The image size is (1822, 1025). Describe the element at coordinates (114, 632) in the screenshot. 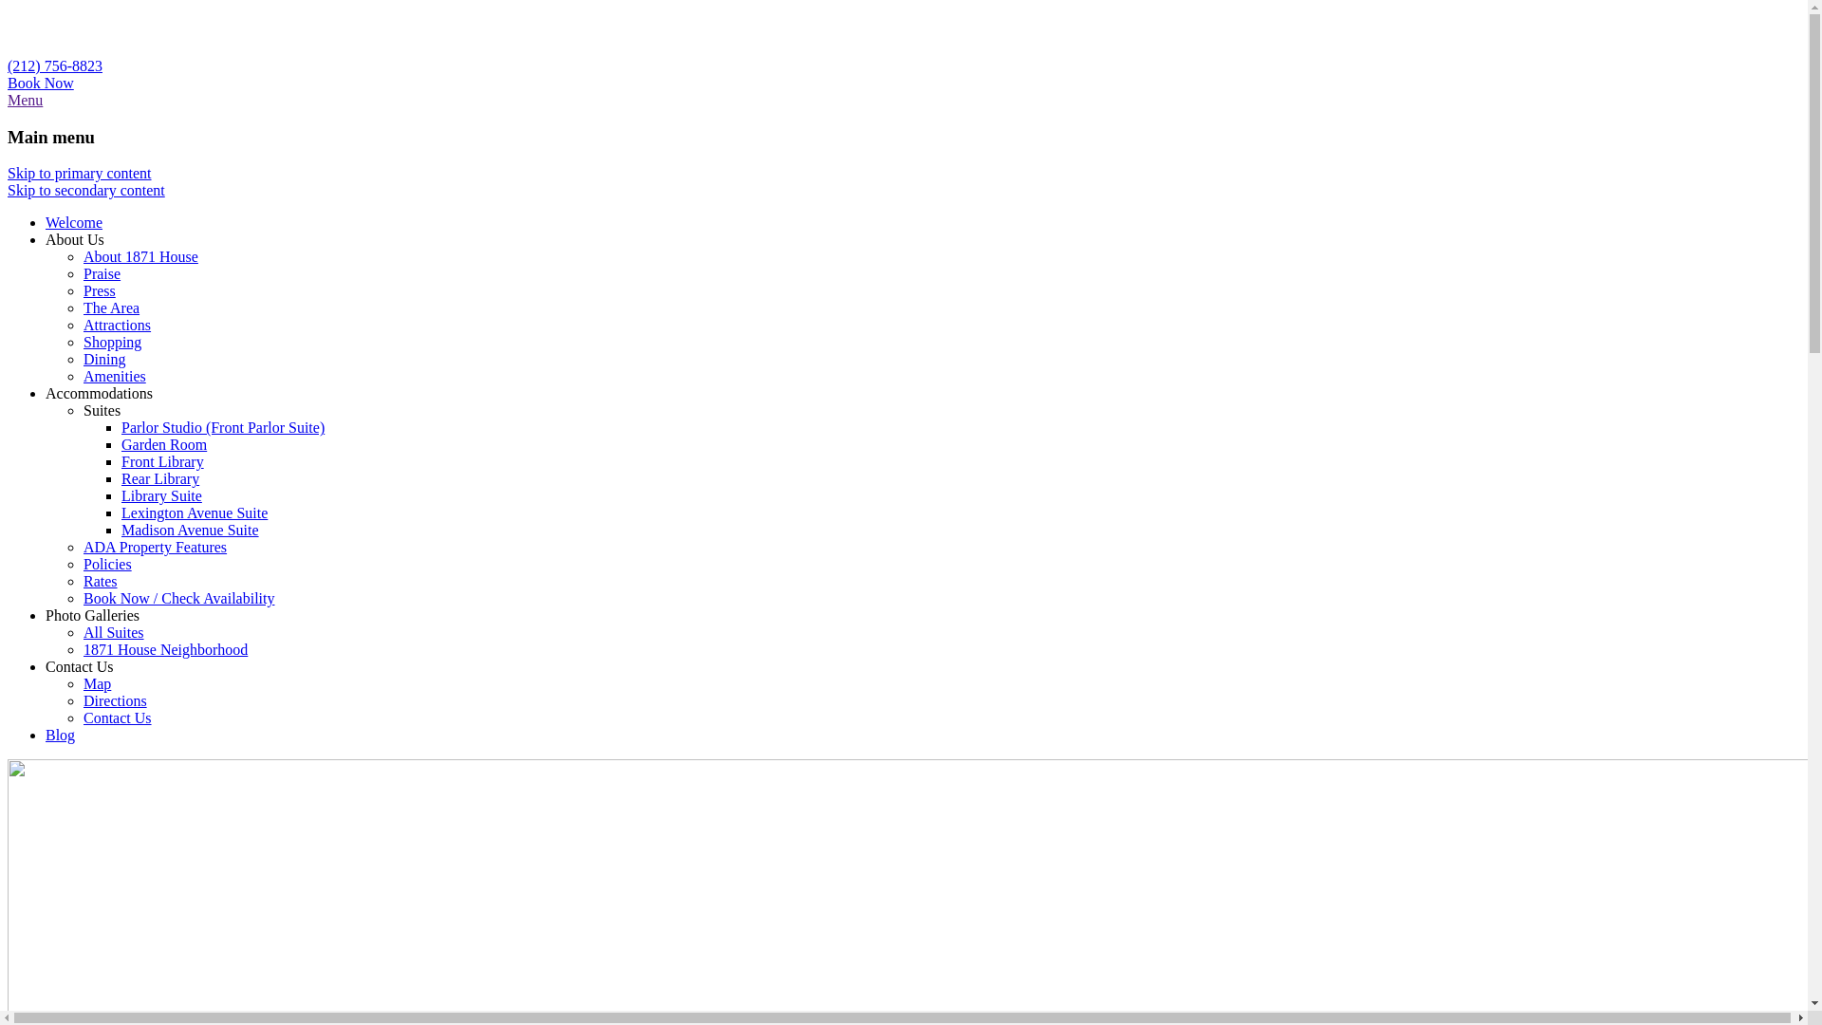

I see `All Suites` at that location.